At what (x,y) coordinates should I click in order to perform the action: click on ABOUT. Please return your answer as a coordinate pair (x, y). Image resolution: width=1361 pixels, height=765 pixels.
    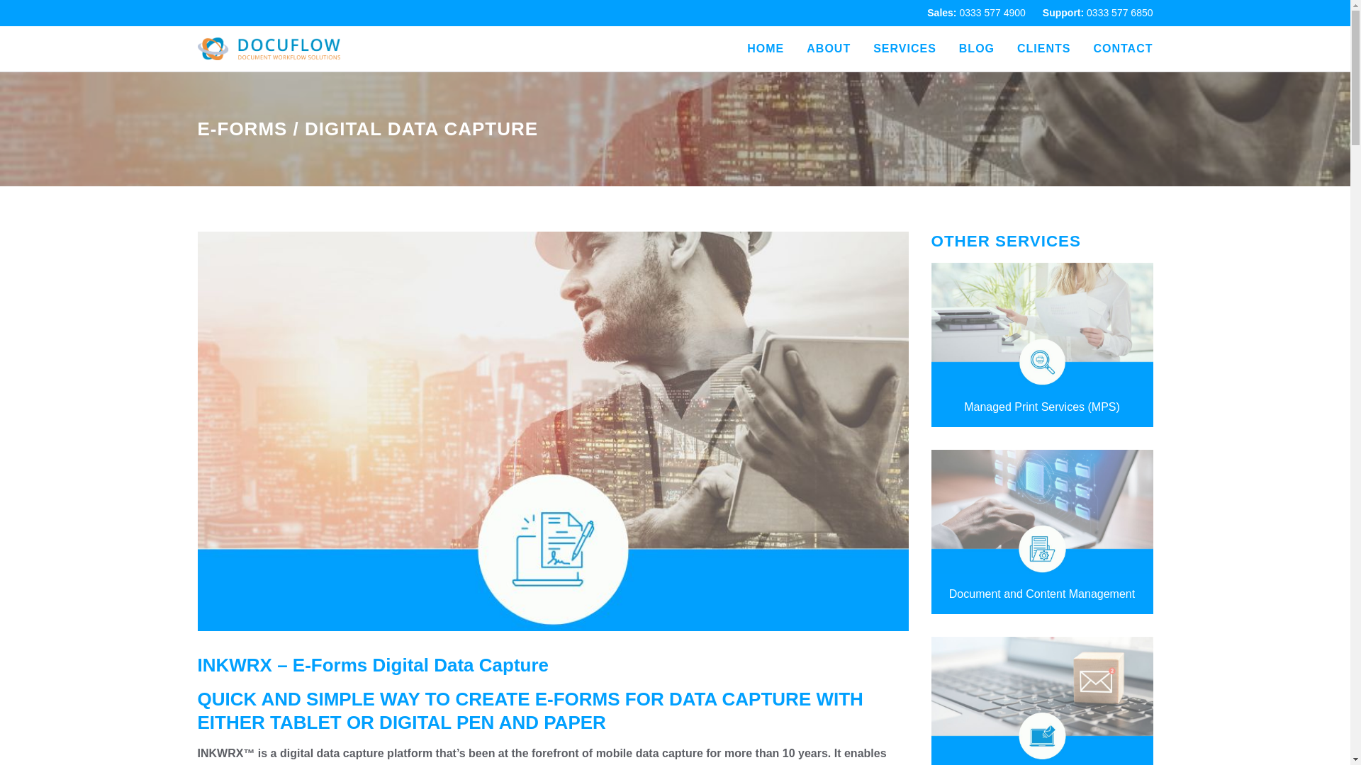
    Looking at the image, I should click on (829, 49).